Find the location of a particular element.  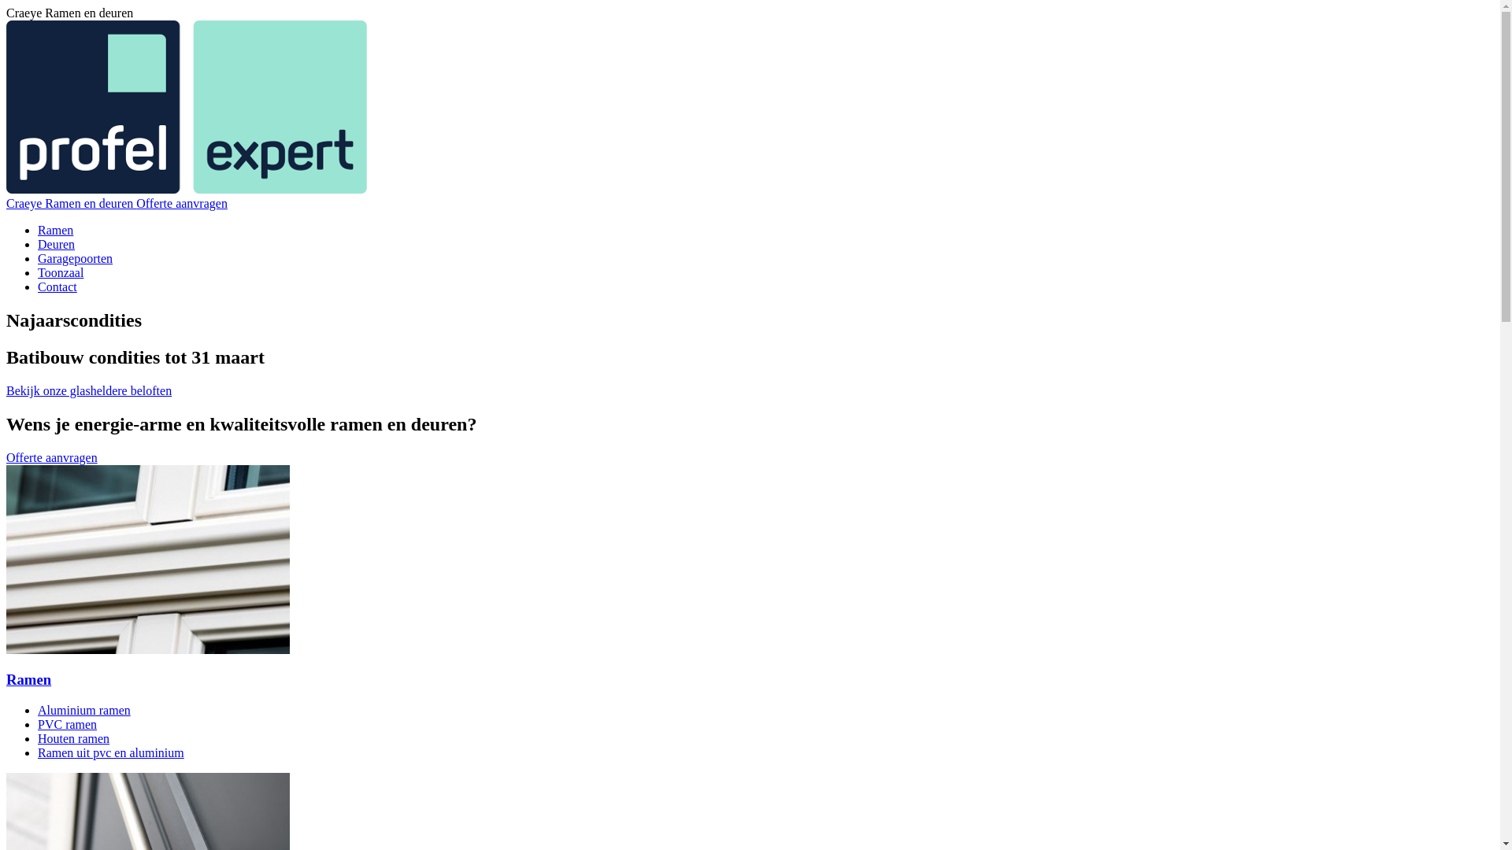

Ramen is located at coordinates (28, 680).